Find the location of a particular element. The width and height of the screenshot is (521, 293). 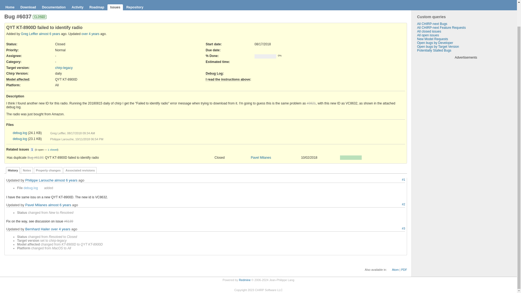

New Model Requests is located at coordinates (433, 39).